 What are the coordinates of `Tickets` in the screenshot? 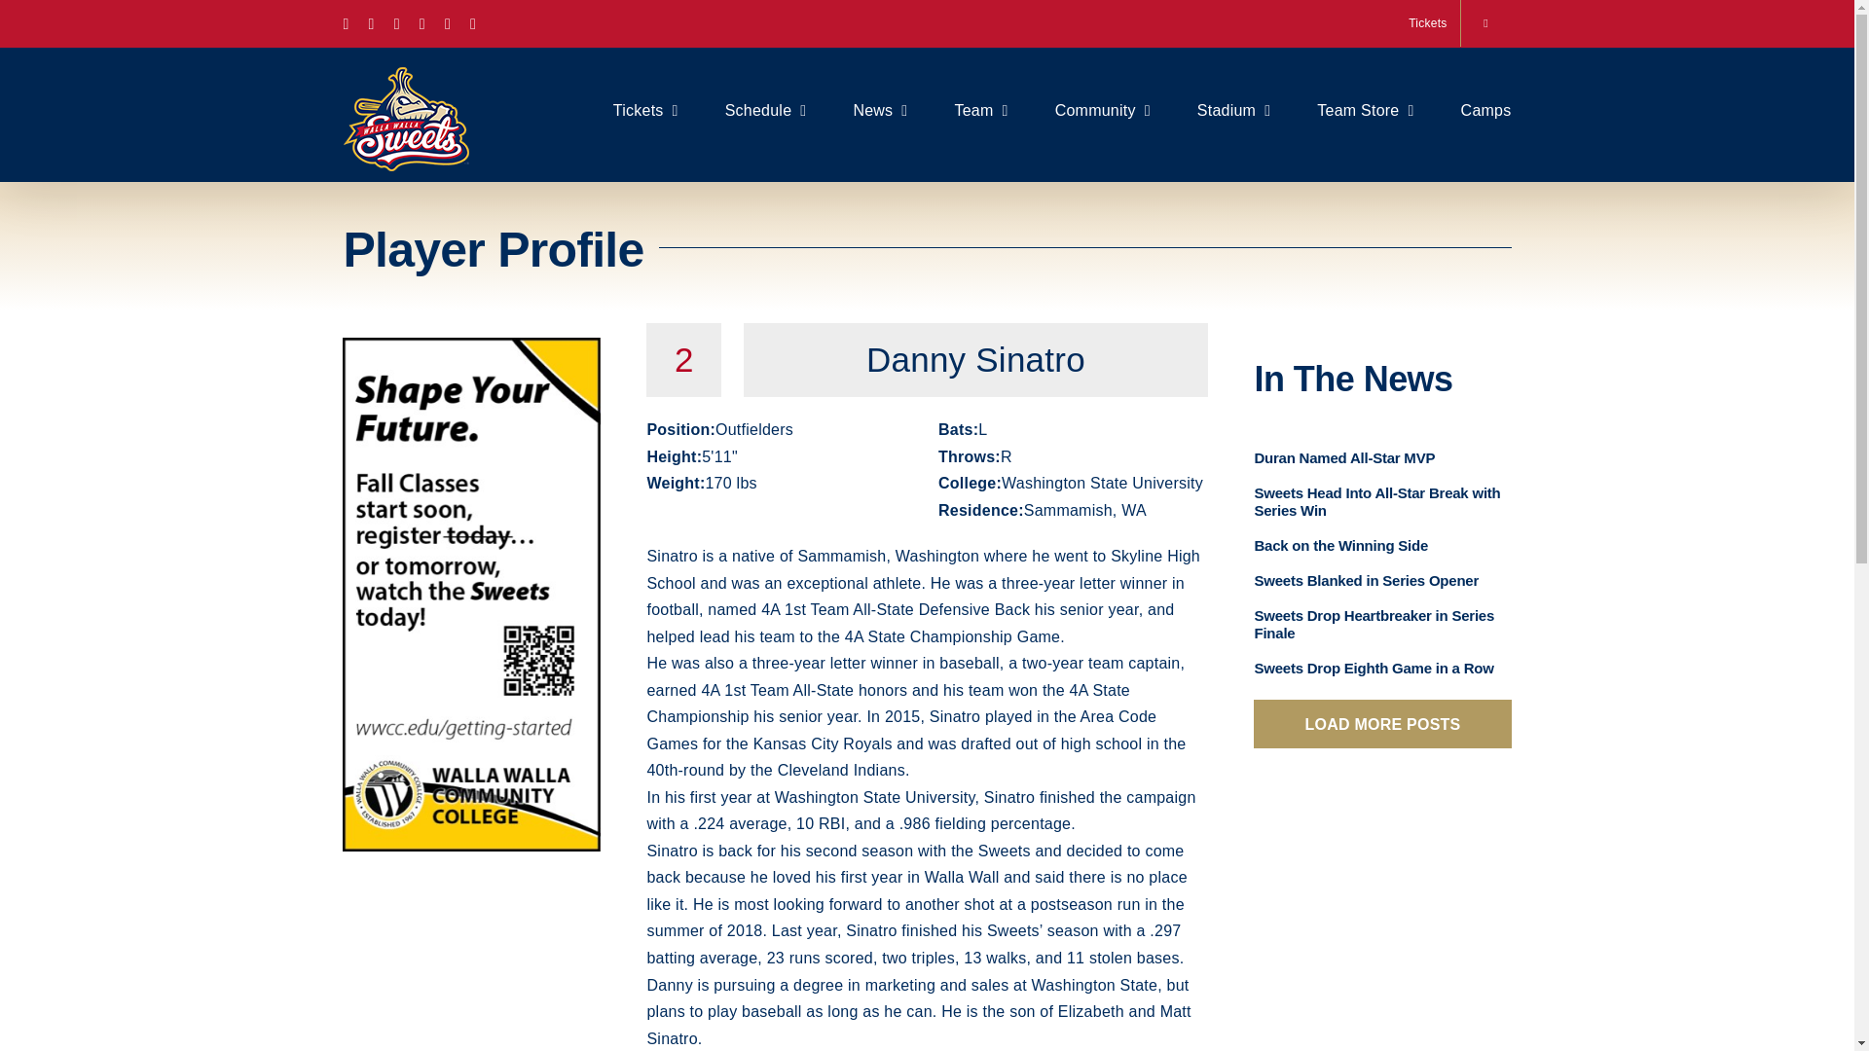 It's located at (644, 108).